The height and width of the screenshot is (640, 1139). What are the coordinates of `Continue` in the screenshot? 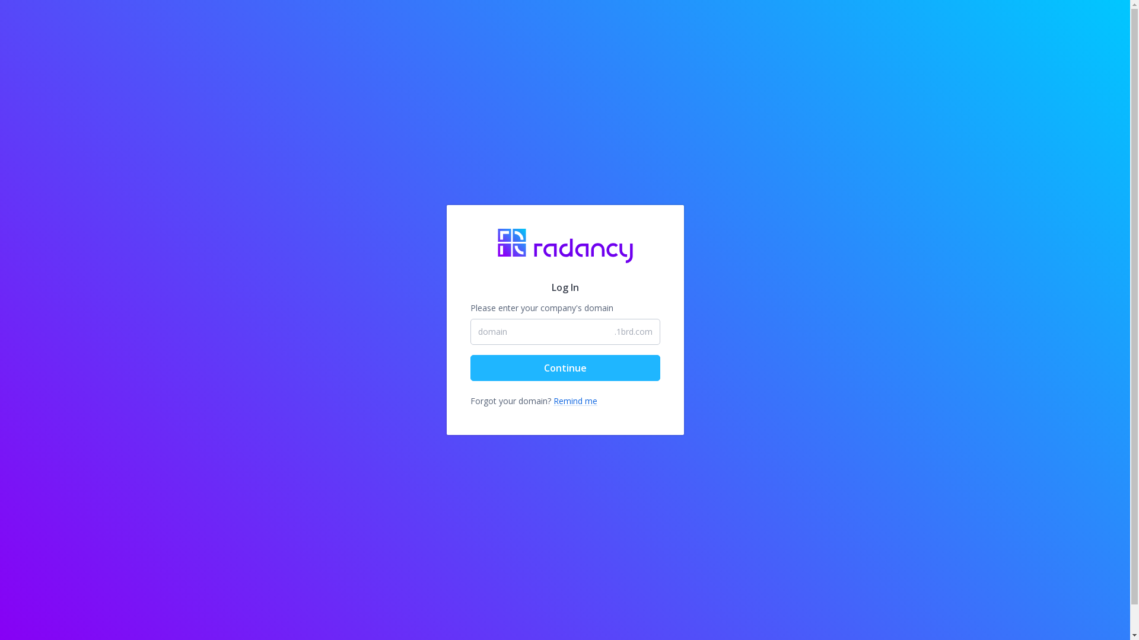 It's located at (565, 368).